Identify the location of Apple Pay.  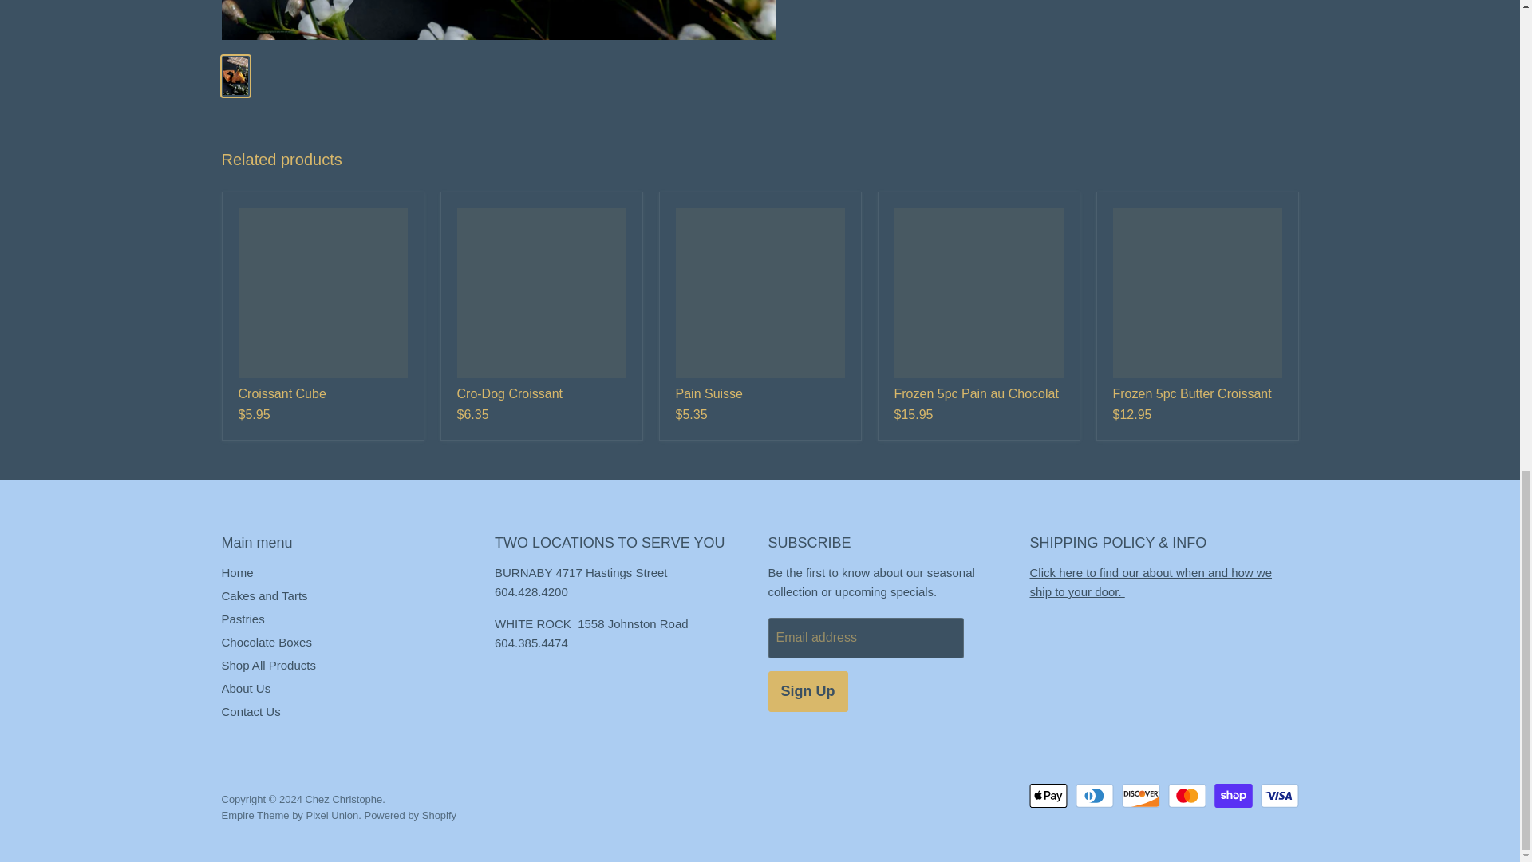
(1048, 795).